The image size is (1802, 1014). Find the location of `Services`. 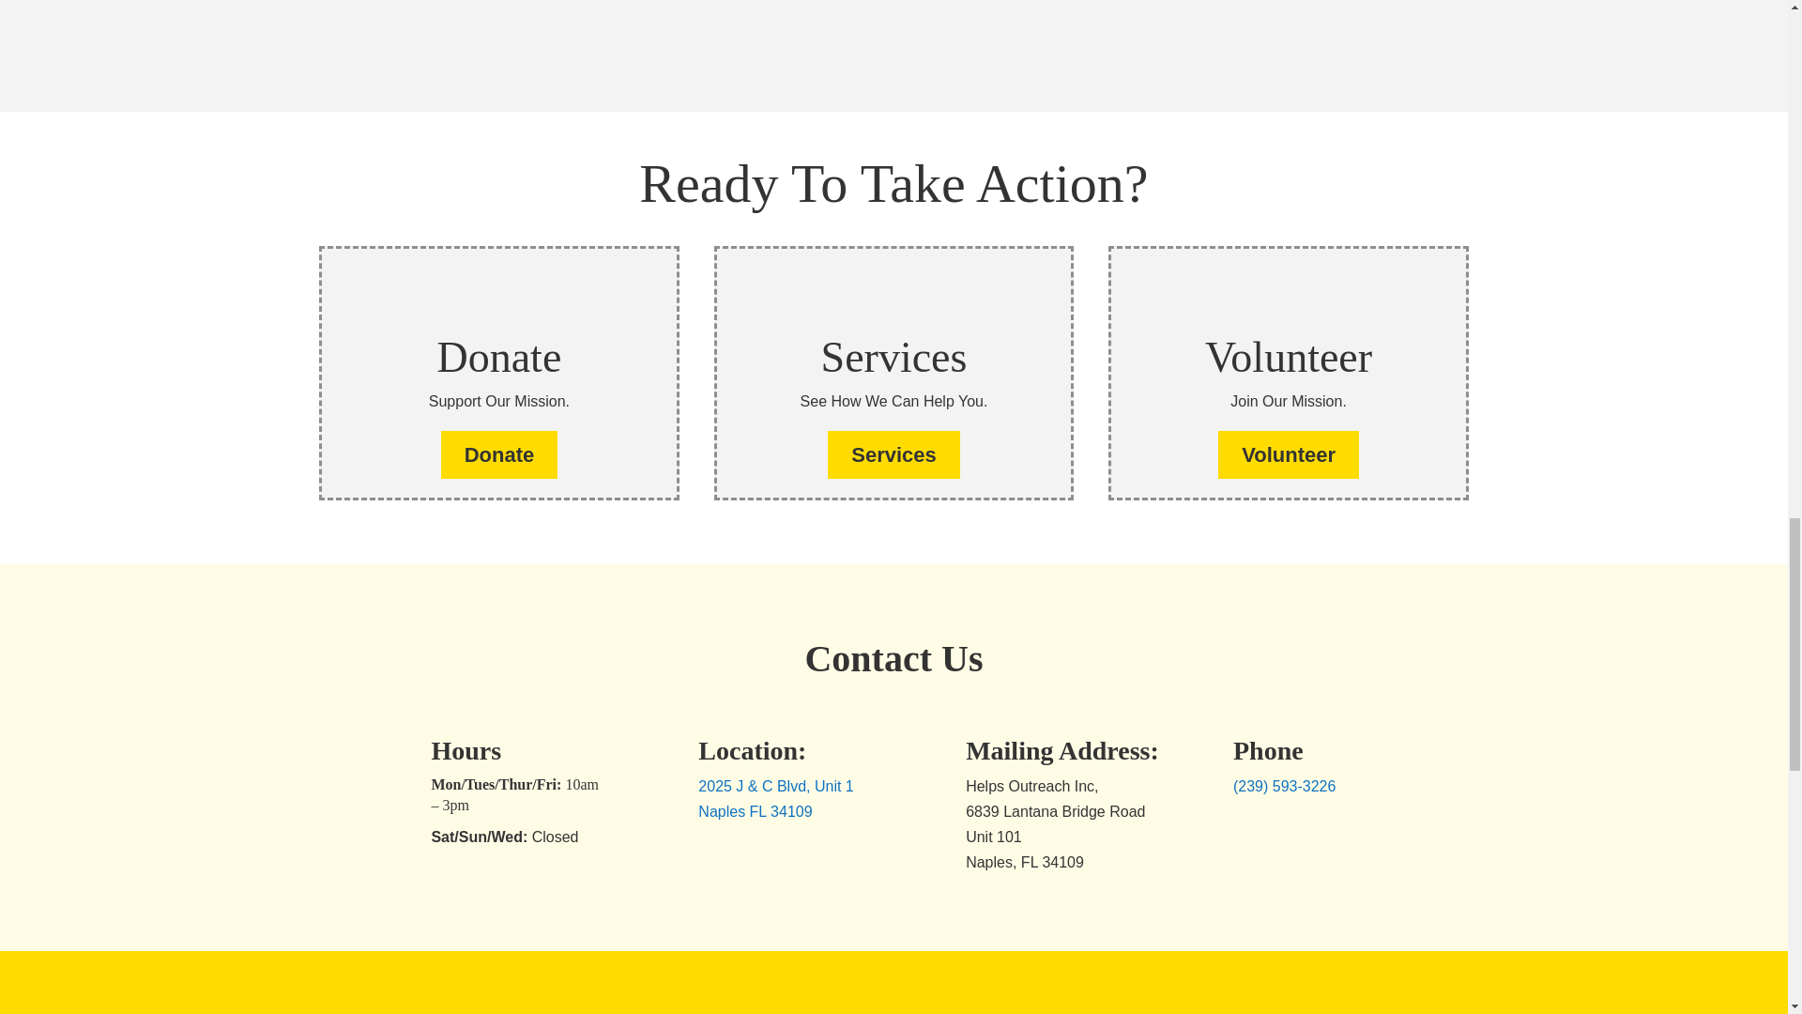

Services is located at coordinates (893, 454).